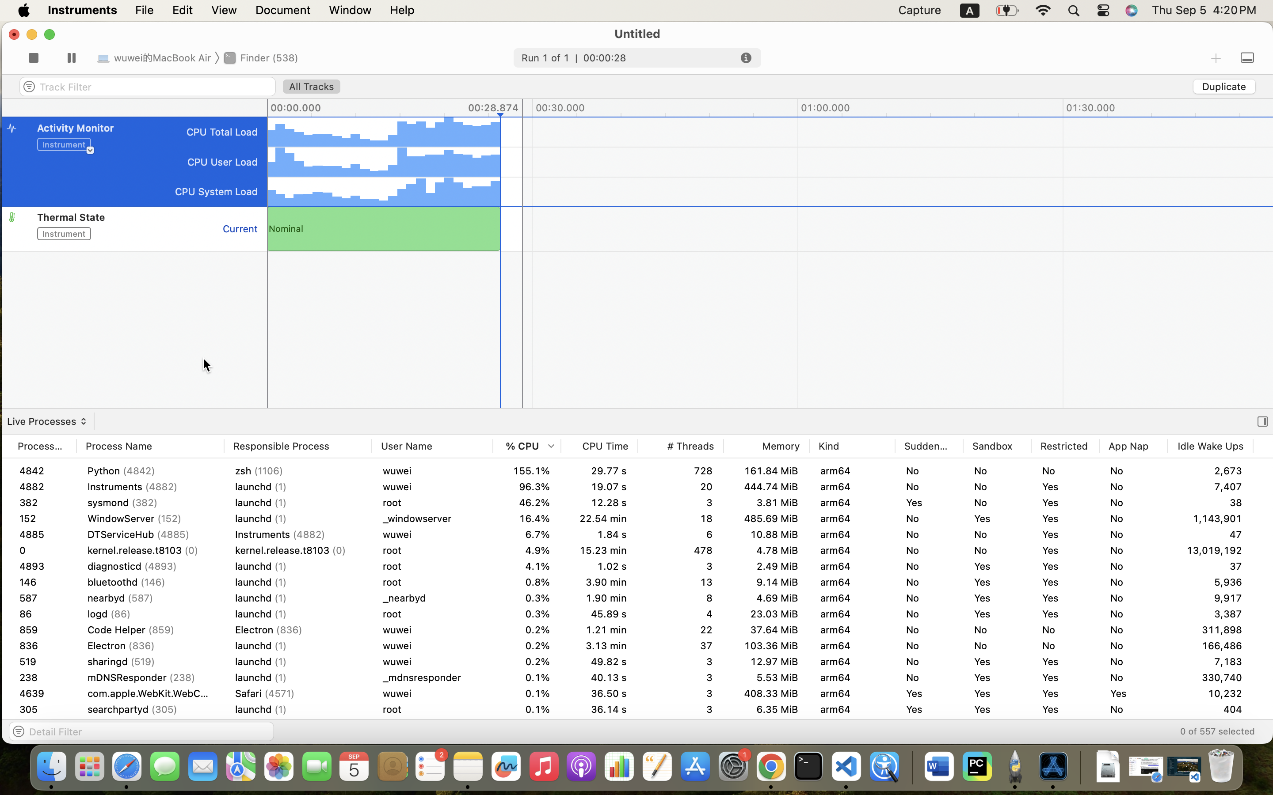  What do you see at coordinates (150, 503) in the screenshot?
I see `sysmond (382)` at bounding box center [150, 503].